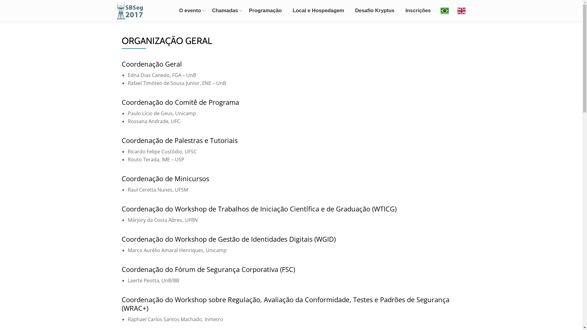 The width and height of the screenshot is (587, 330). I want to click on Local e Hospedagem, so click(319, 11).